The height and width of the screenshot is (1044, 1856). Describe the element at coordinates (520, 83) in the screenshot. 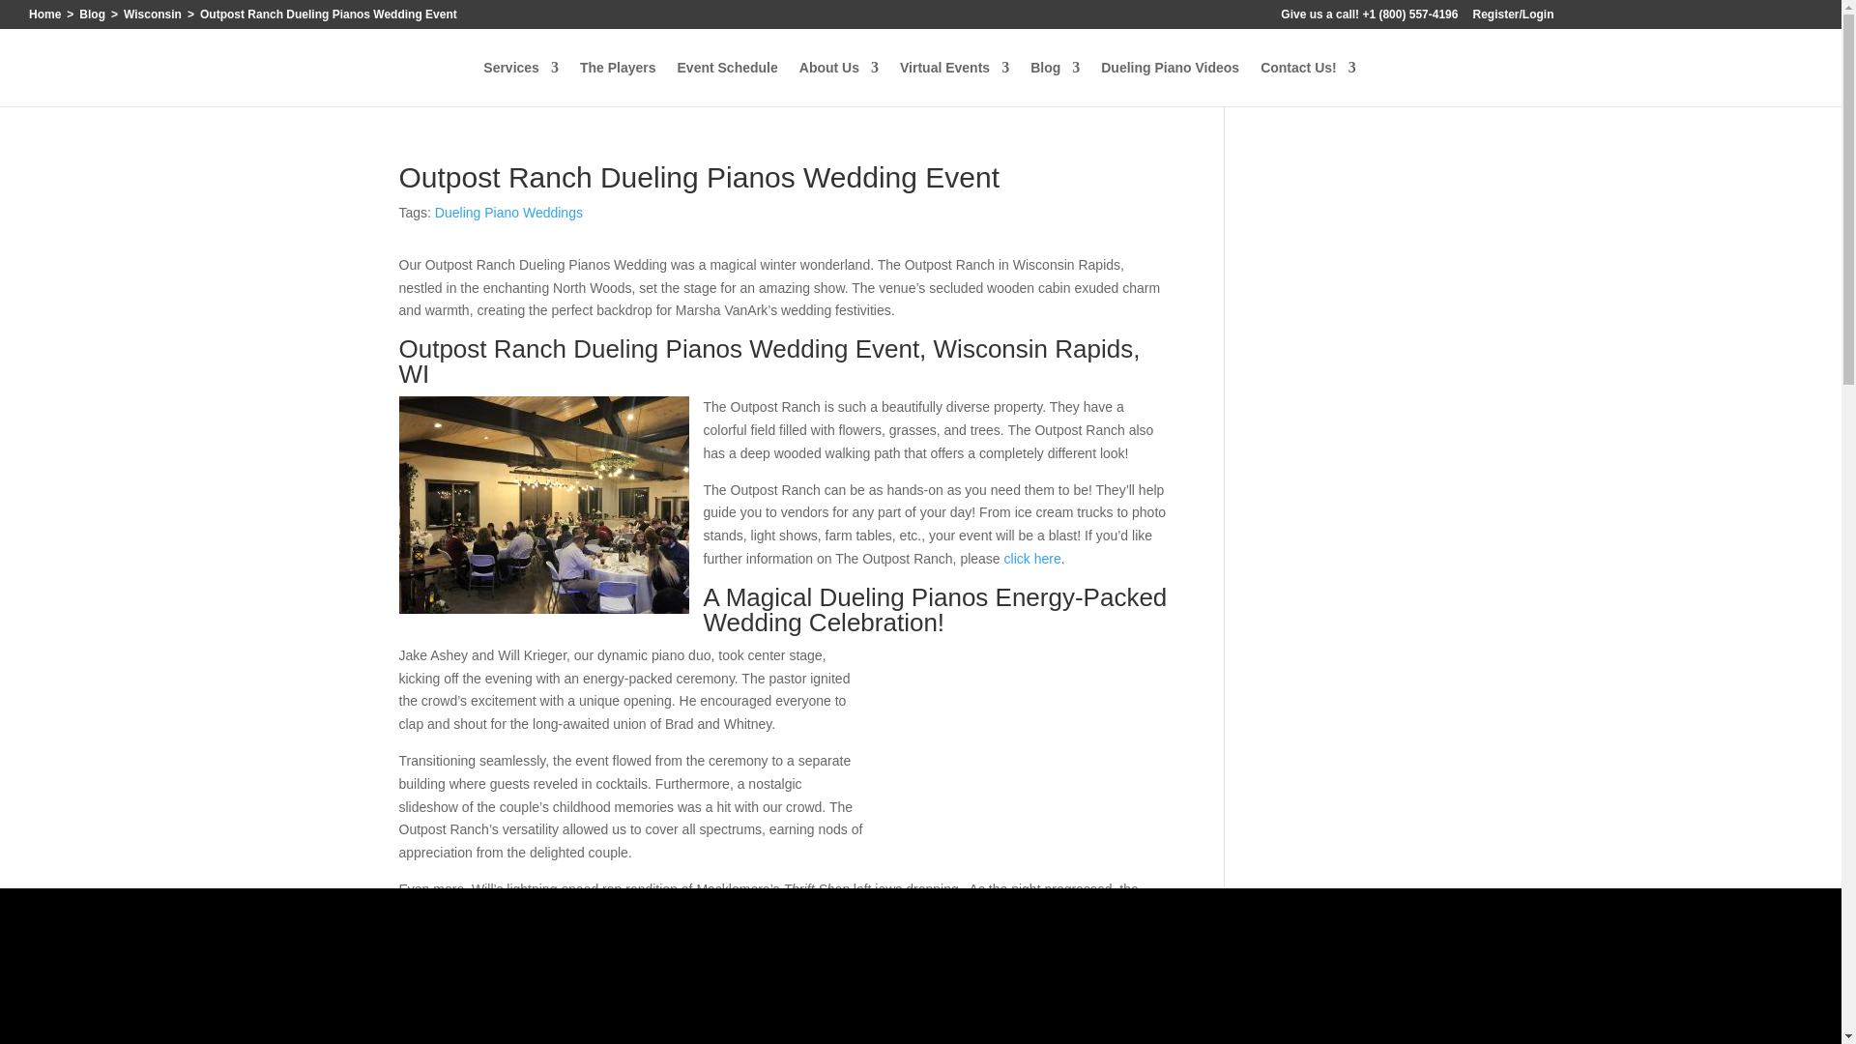

I see `Services` at that location.